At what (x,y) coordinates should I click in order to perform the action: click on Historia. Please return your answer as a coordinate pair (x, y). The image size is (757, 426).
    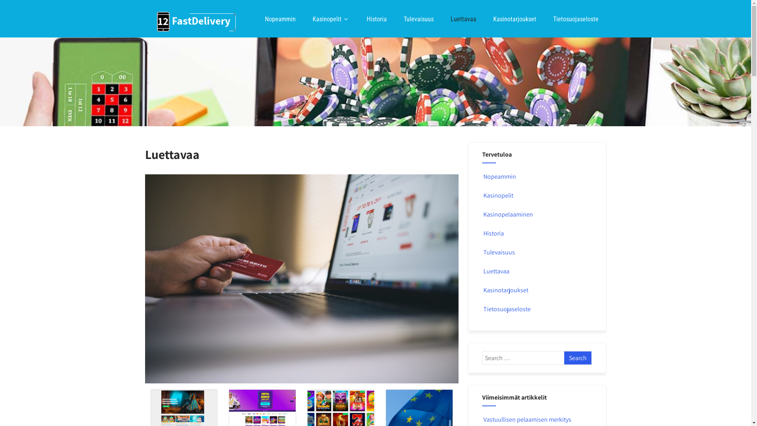
    Looking at the image, I should click on (377, 19).